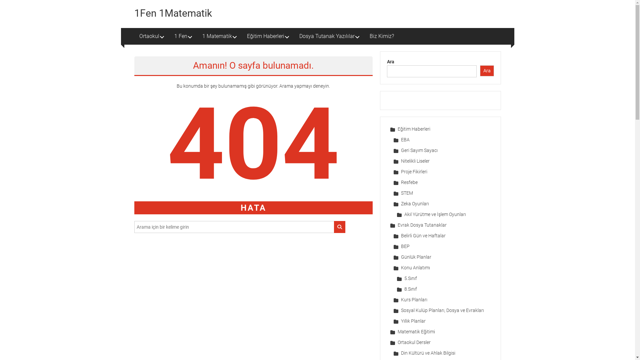 This screenshot has height=360, width=640. Describe the element at coordinates (401, 246) in the screenshot. I see `BEP` at that location.